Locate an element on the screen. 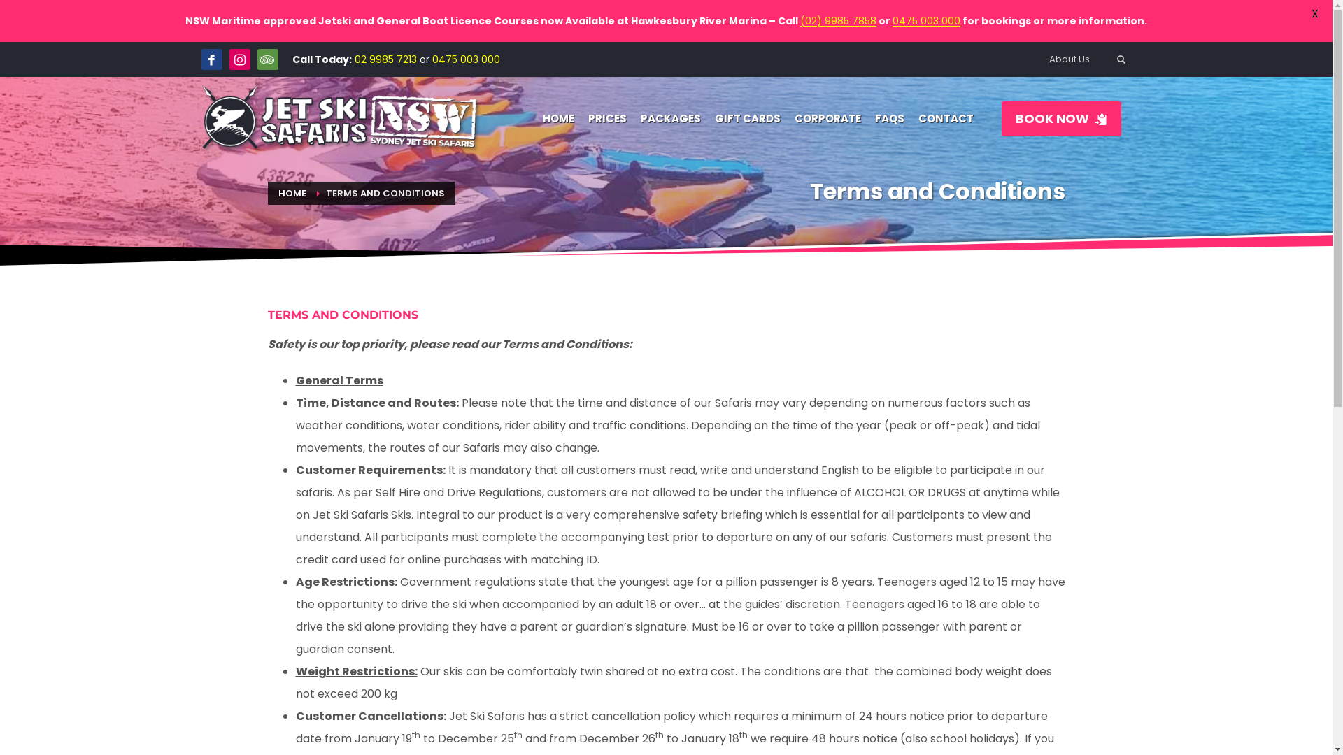 This screenshot has height=755, width=1343. About Us is located at coordinates (1070, 59).